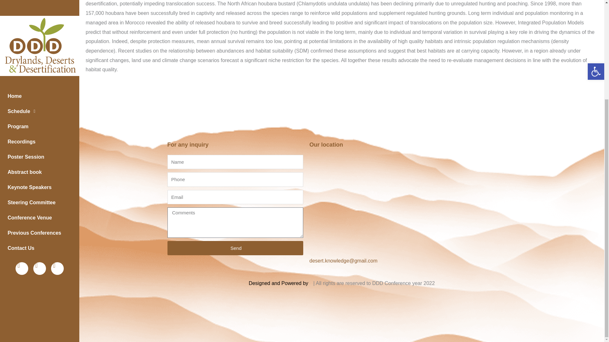 The width and height of the screenshot is (609, 342). Describe the element at coordinates (413, 202) in the screenshot. I see `Midreshet Ben-Gurion` at that location.